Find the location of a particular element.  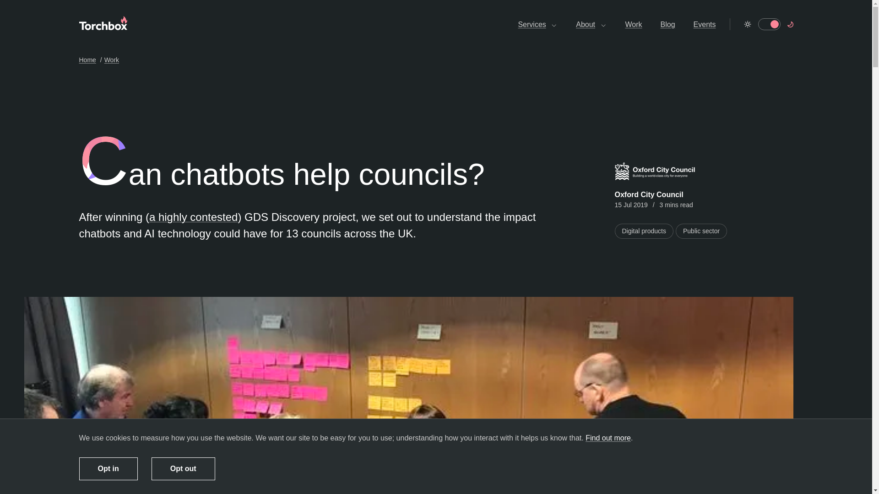

Services is located at coordinates (537, 24).